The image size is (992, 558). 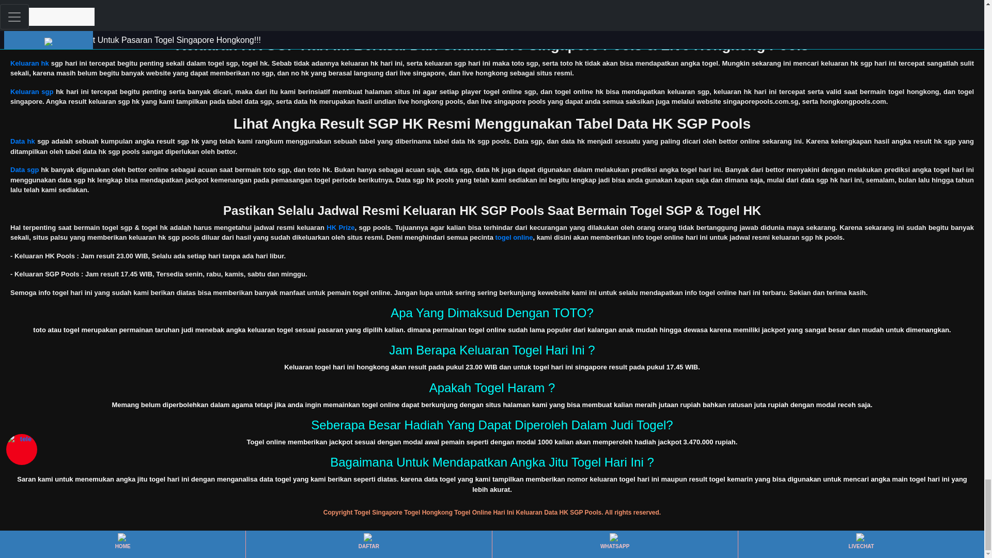 I want to click on togel online, so click(x=514, y=237).